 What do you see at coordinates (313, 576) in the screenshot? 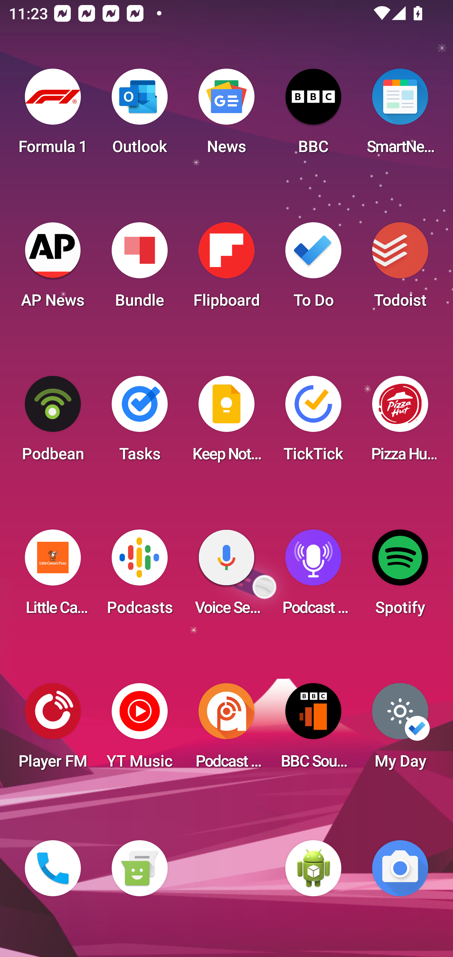
I see `Podcast Player` at bounding box center [313, 576].